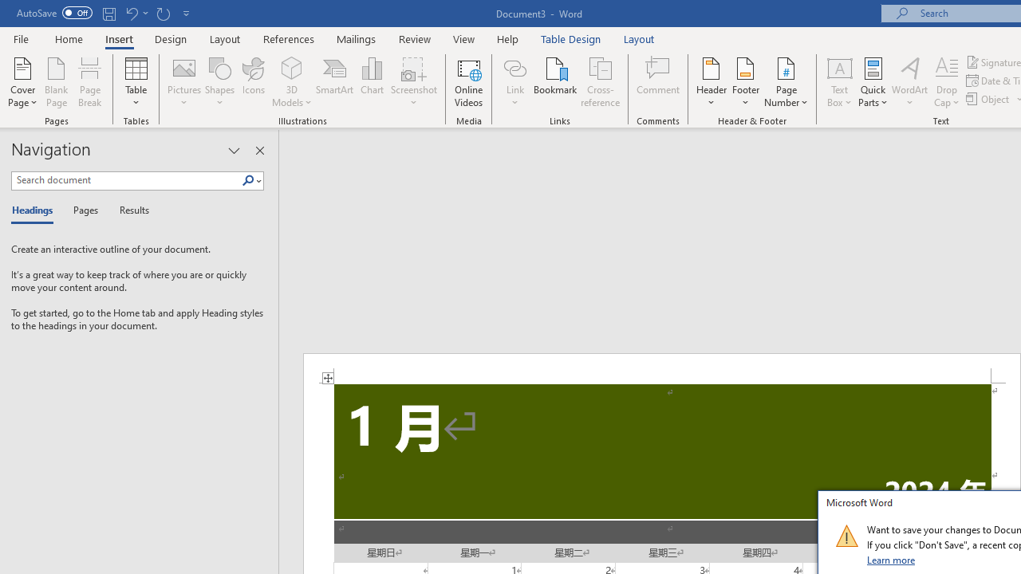  Describe the element at coordinates (56, 81) in the screenshot. I see `Blank Page` at that location.